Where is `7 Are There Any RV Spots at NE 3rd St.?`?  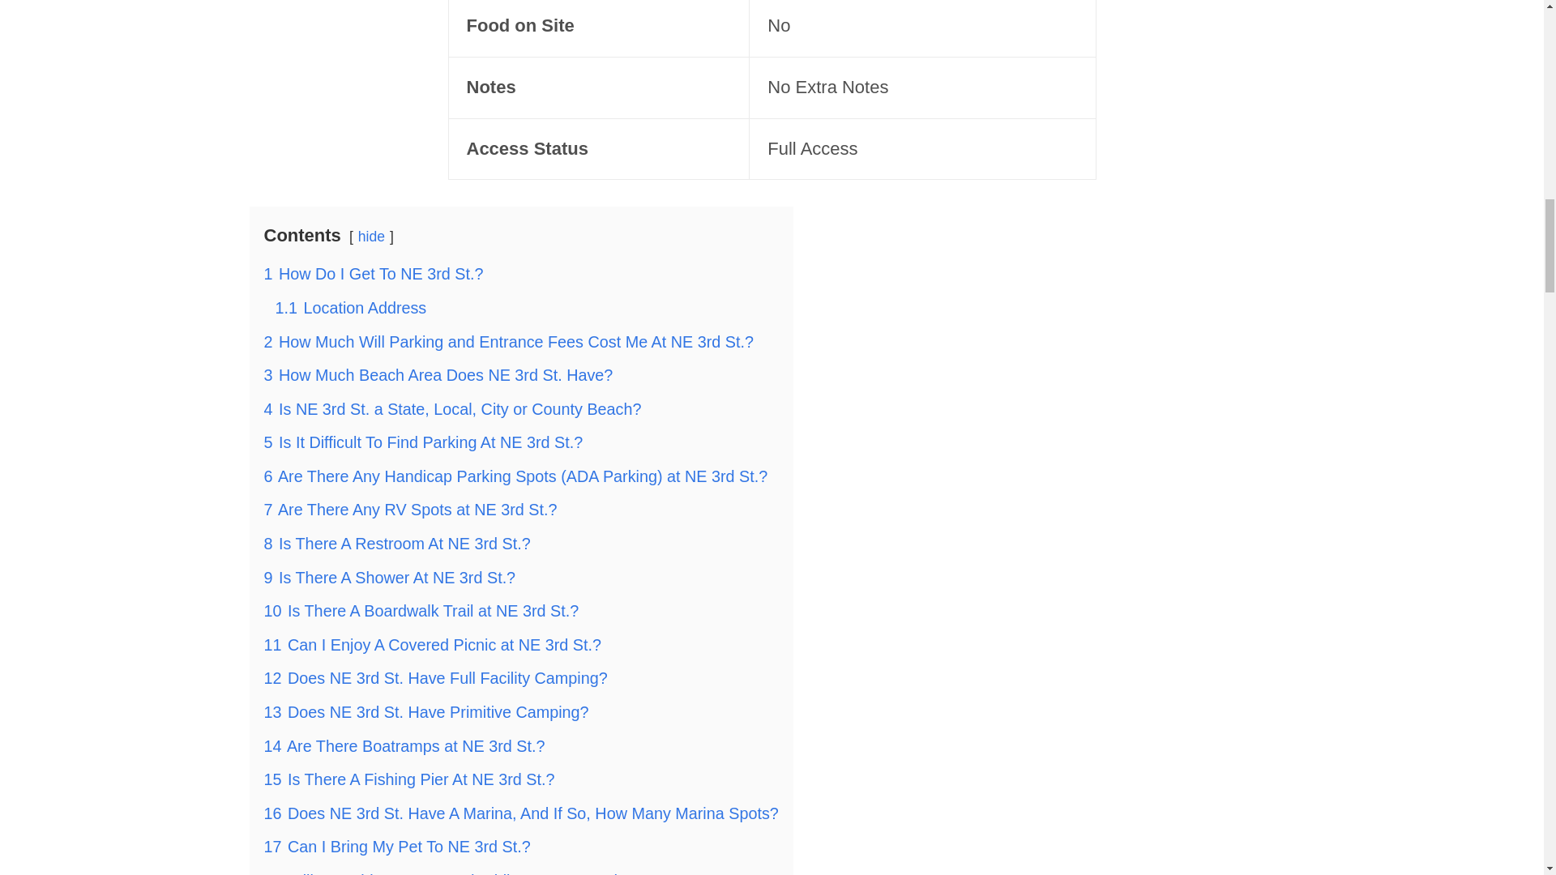 7 Are There Any RV Spots at NE 3rd St.? is located at coordinates (410, 509).